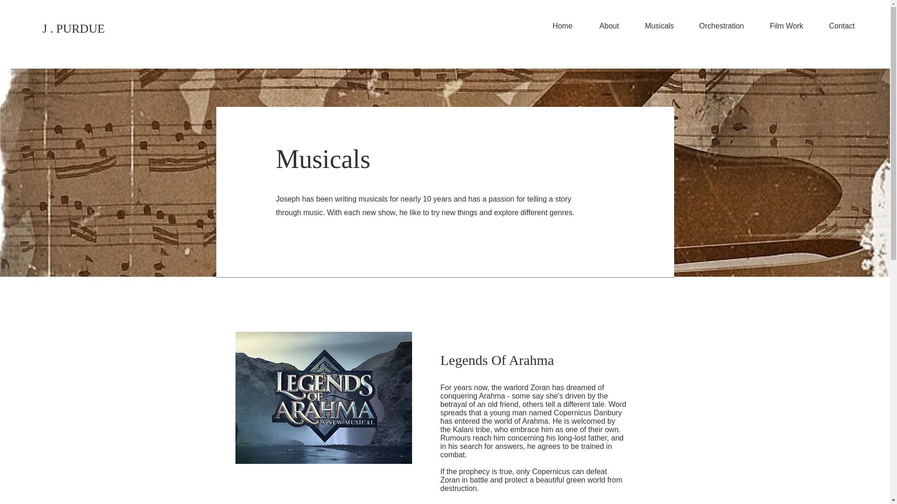 The height and width of the screenshot is (504, 897). I want to click on Orchestration, so click(721, 26).